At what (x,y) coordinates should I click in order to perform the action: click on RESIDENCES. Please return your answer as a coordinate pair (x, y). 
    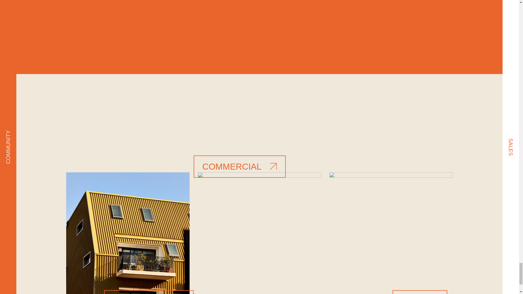
    Looking at the image, I should click on (149, 292).